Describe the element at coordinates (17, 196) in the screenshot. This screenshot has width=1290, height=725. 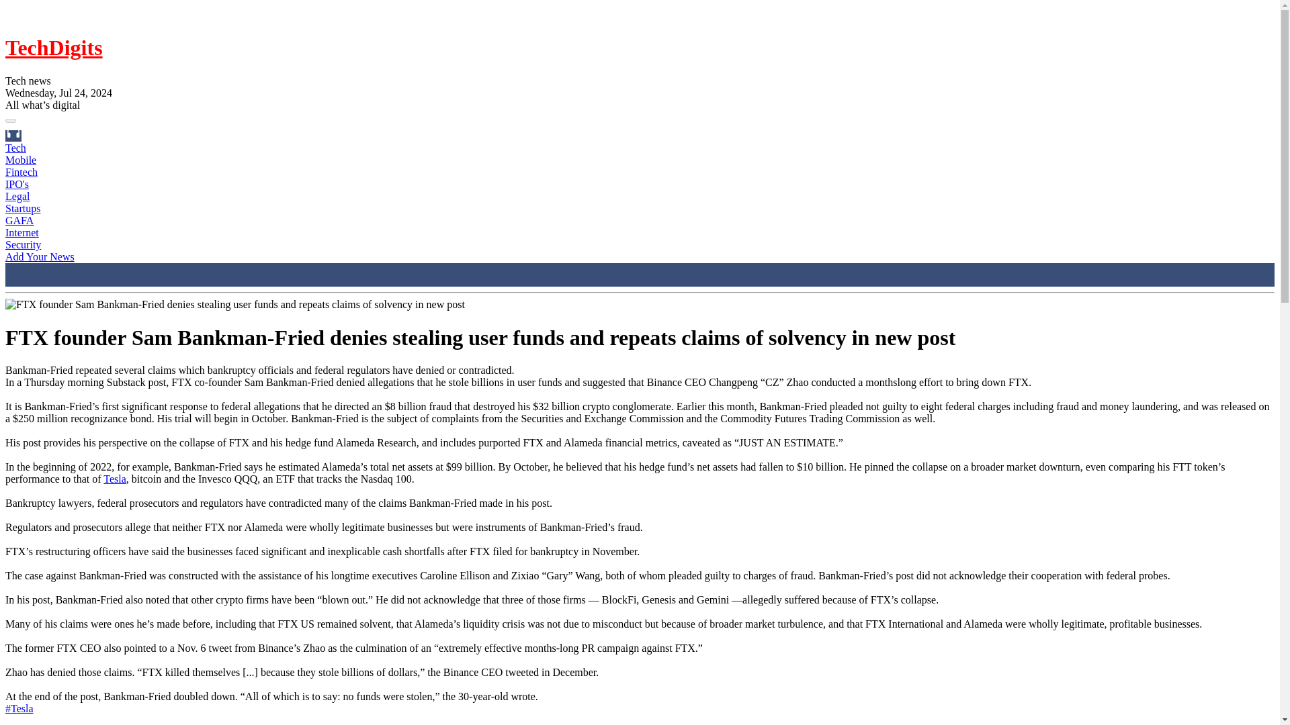
I see `Legal` at that location.